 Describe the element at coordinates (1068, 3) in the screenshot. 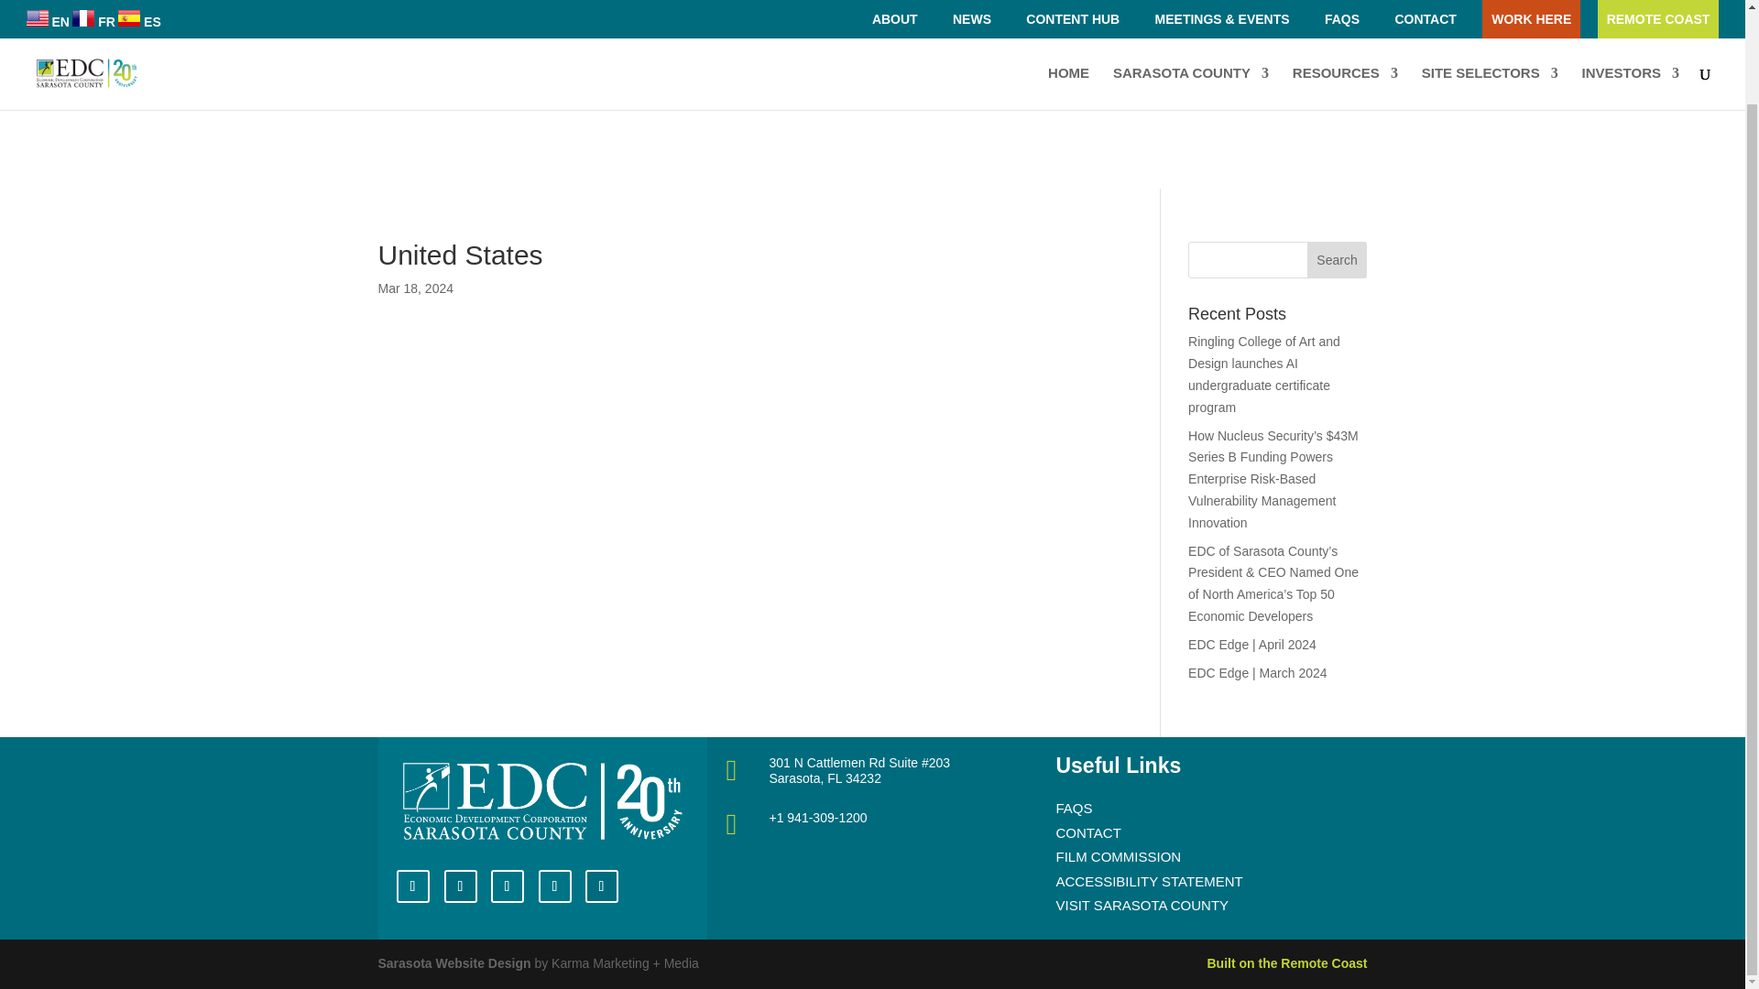

I see `HOME` at that location.